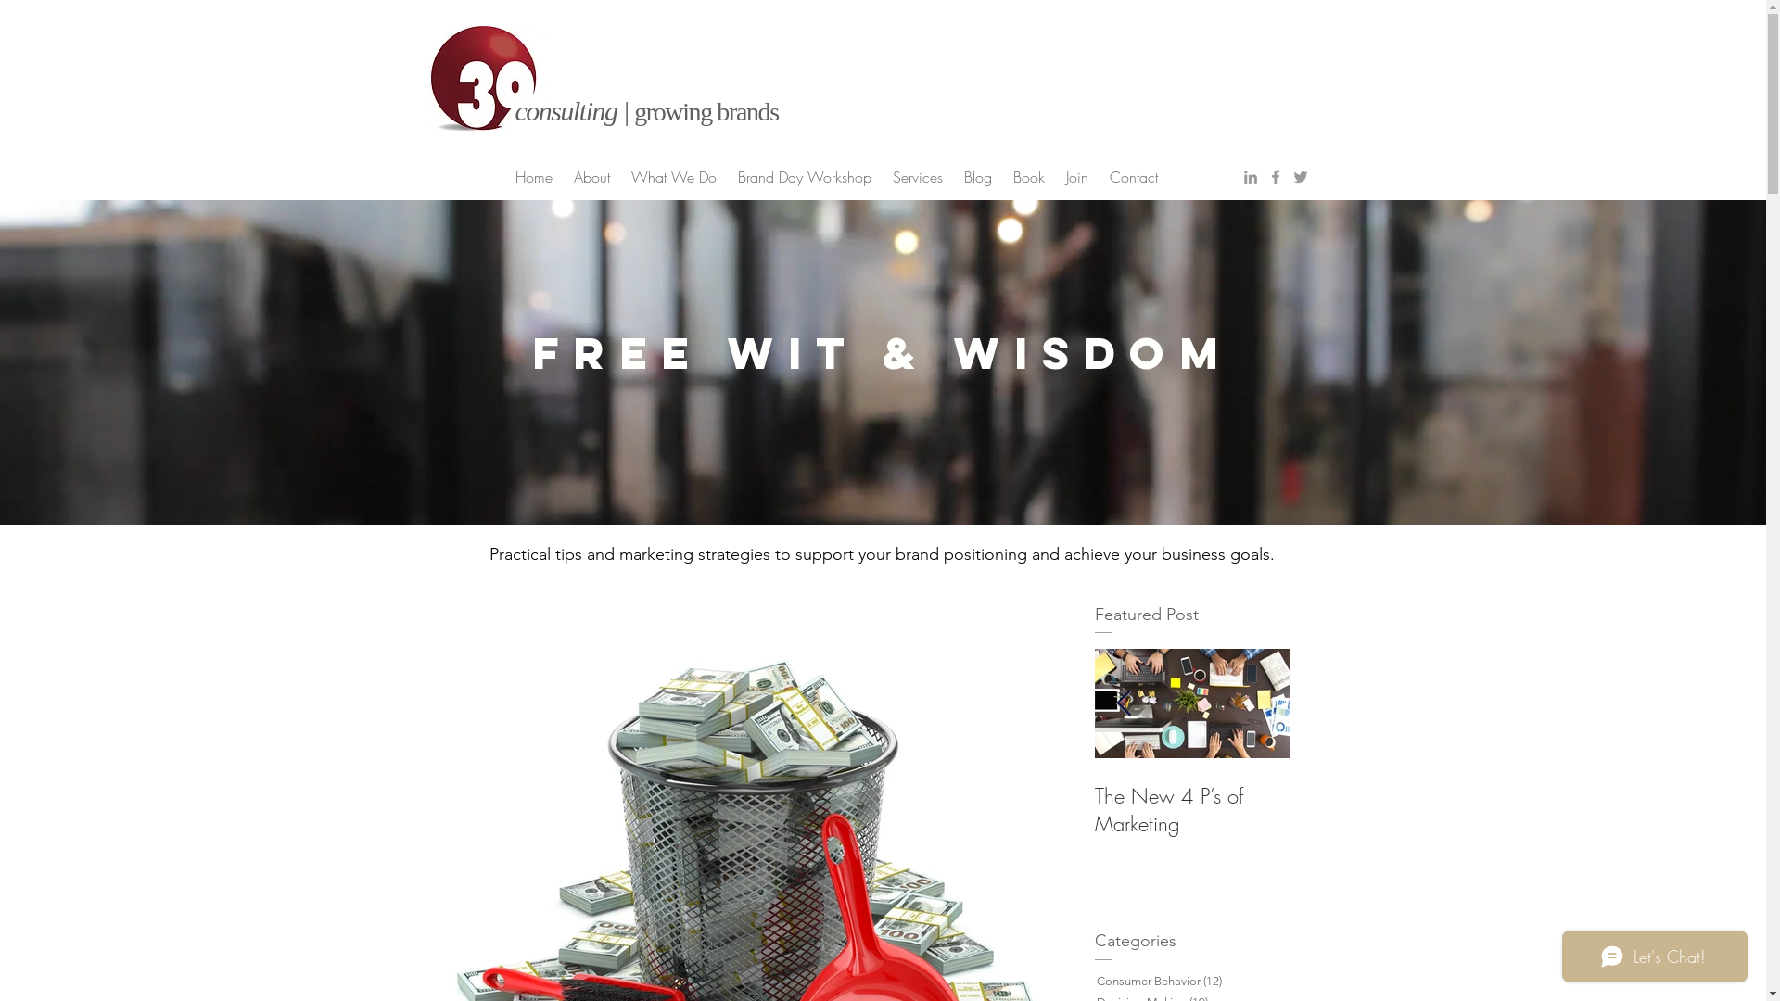  What do you see at coordinates (918, 177) in the screenshot?
I see `Services` at bounding box center [918, 177].